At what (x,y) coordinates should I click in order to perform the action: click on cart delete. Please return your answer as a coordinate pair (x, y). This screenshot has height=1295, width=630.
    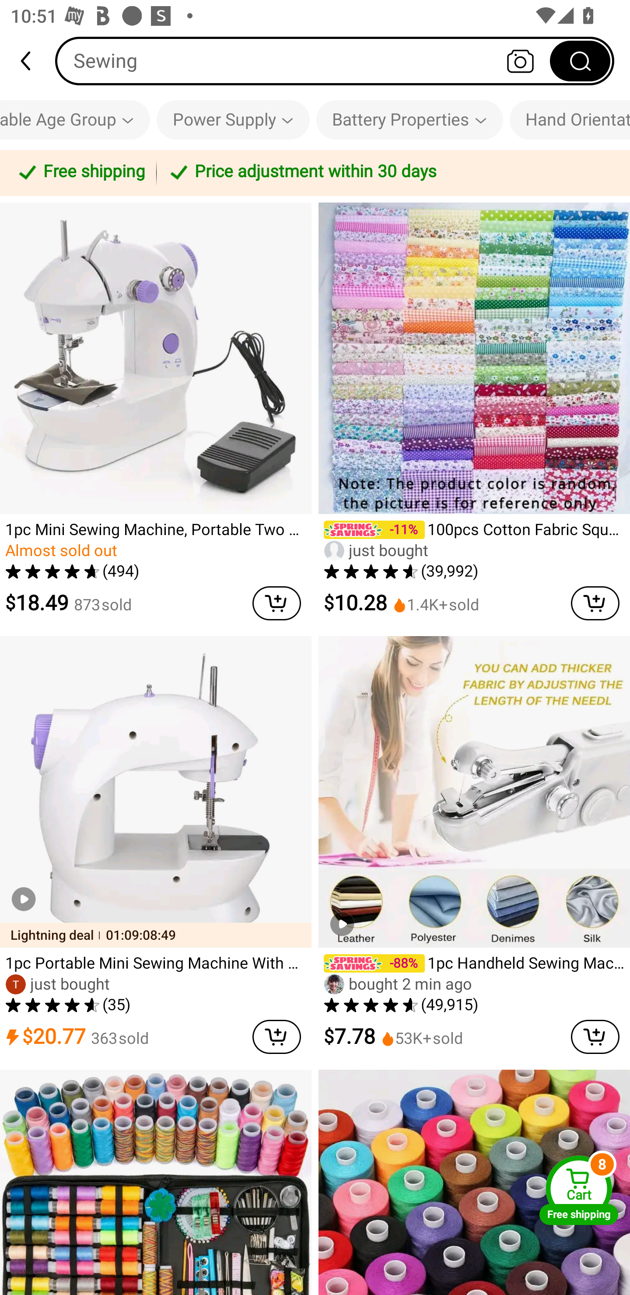
    Looking at the image, I should click on (276, 1037).